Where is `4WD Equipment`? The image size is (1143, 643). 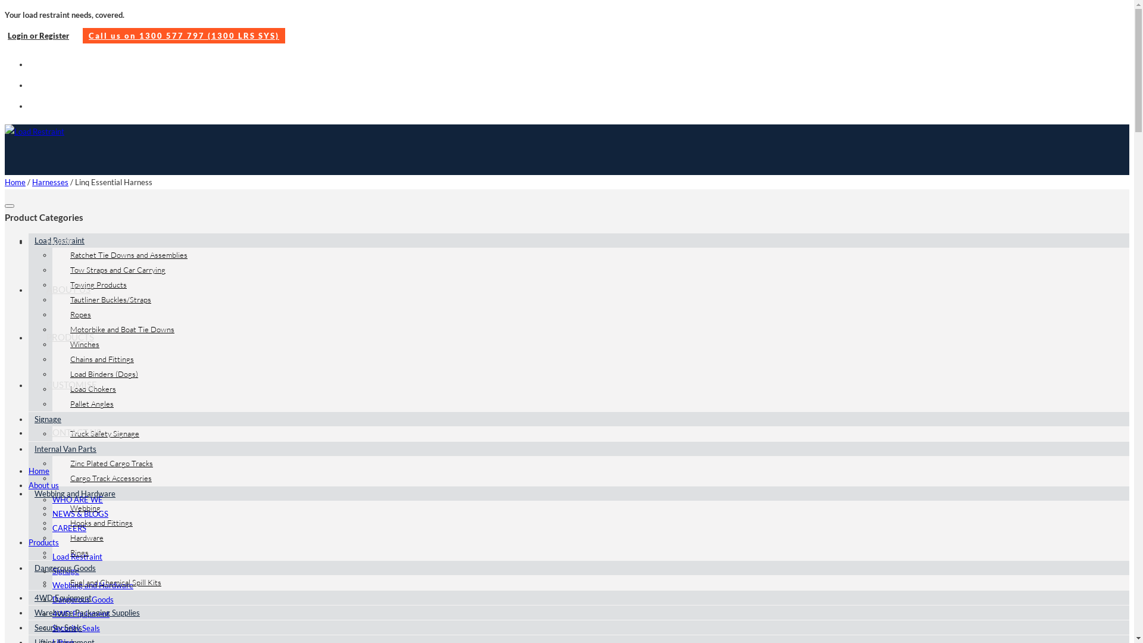 4WD Equipment is located at coordinates (81, 614).